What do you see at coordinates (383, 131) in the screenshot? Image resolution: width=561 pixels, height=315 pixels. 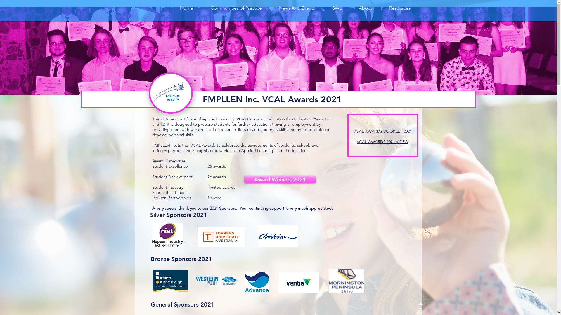 I see `VCAL AWARDS BOOKLET 2021` at bounding box center [383, 131].